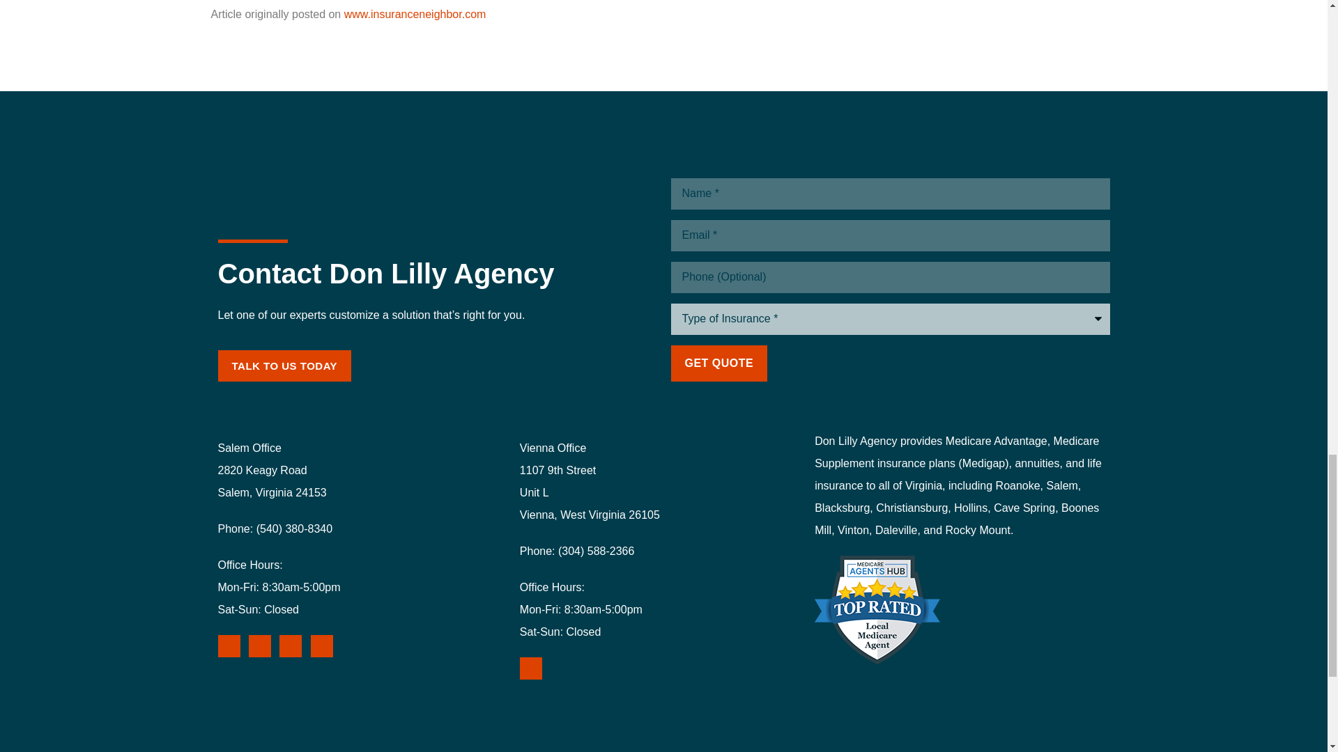 The width and height of the screenshot is (1338, 752). What do you see at coordinates (718, 363) in the screenshot?
I see `Get Quote` at bounding box center [718, 363].